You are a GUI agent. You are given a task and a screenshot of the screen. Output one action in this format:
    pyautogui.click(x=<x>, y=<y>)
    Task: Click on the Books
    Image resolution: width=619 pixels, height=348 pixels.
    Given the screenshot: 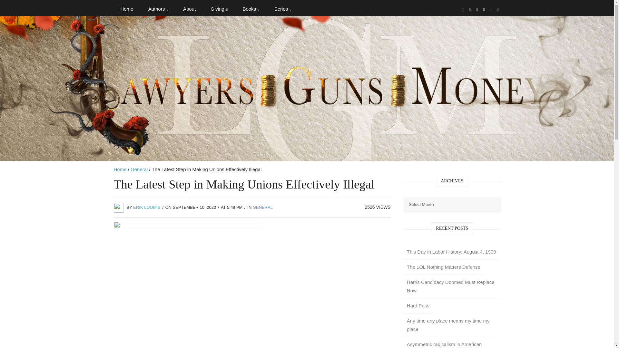 What is the action you would take?
    pyautogui.click(x=251, y=9)
    